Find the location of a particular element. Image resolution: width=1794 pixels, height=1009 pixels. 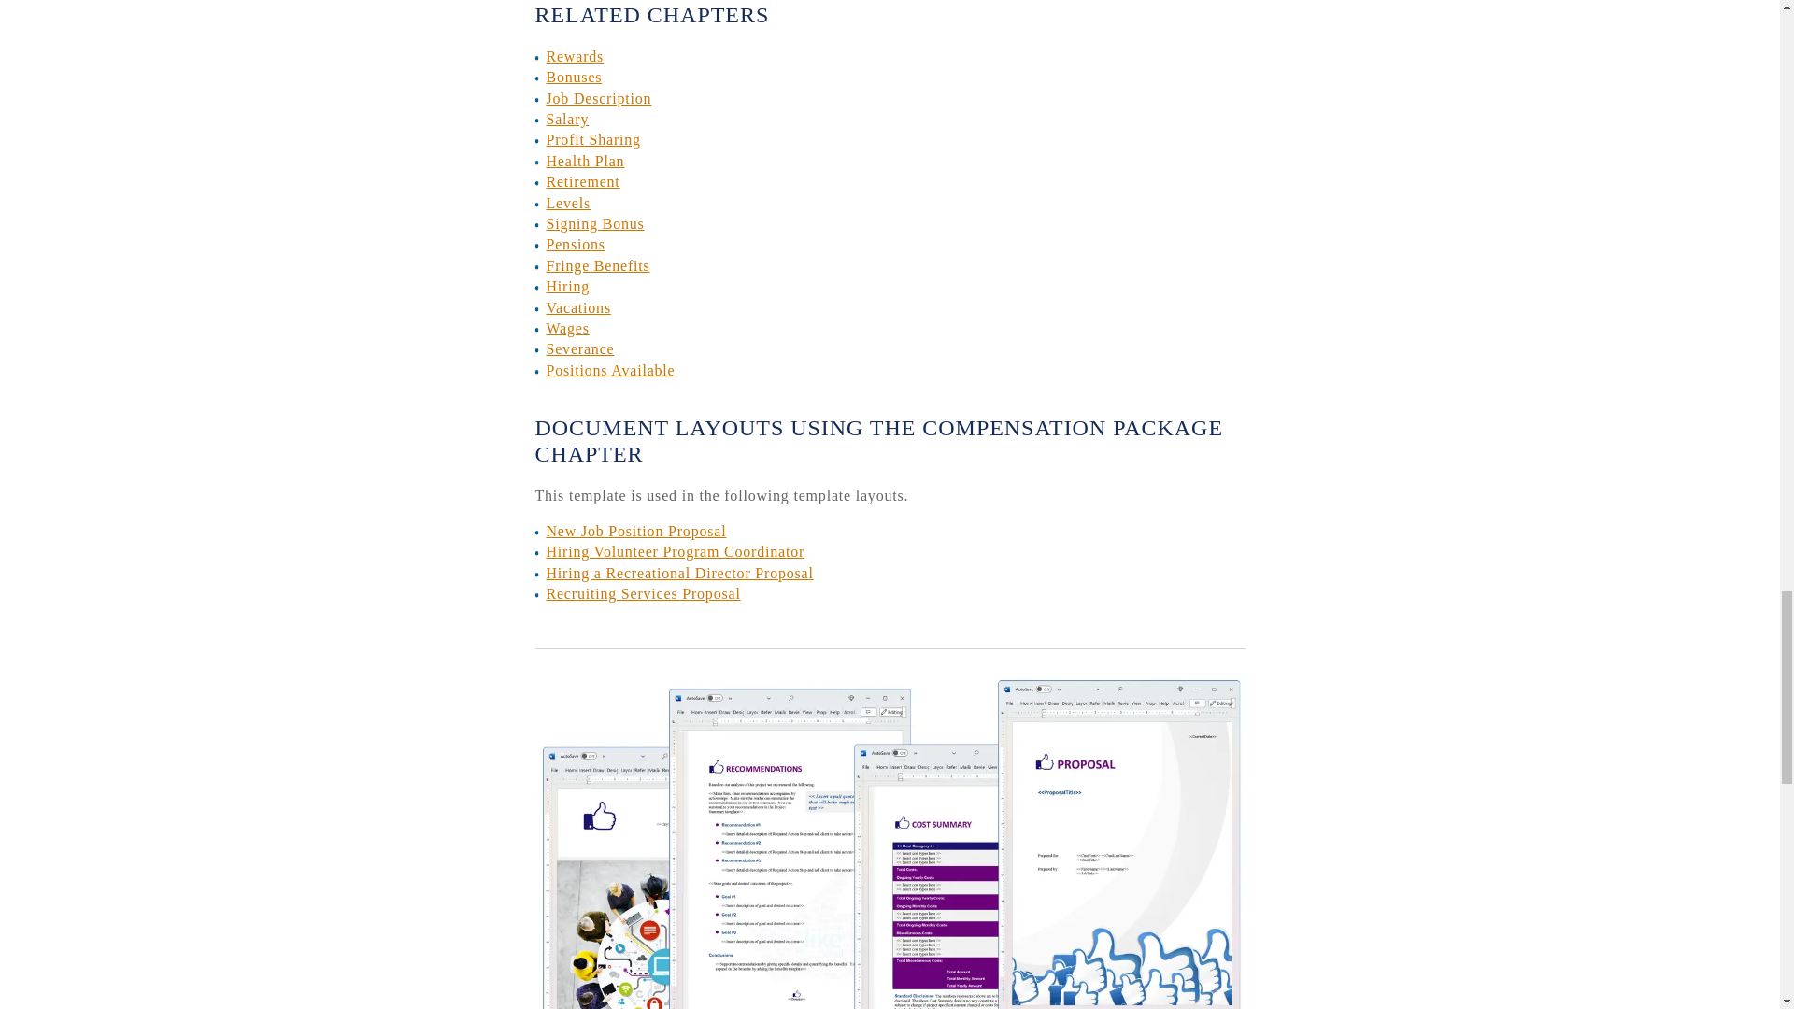

Levels is located at coordinates (567, 203).